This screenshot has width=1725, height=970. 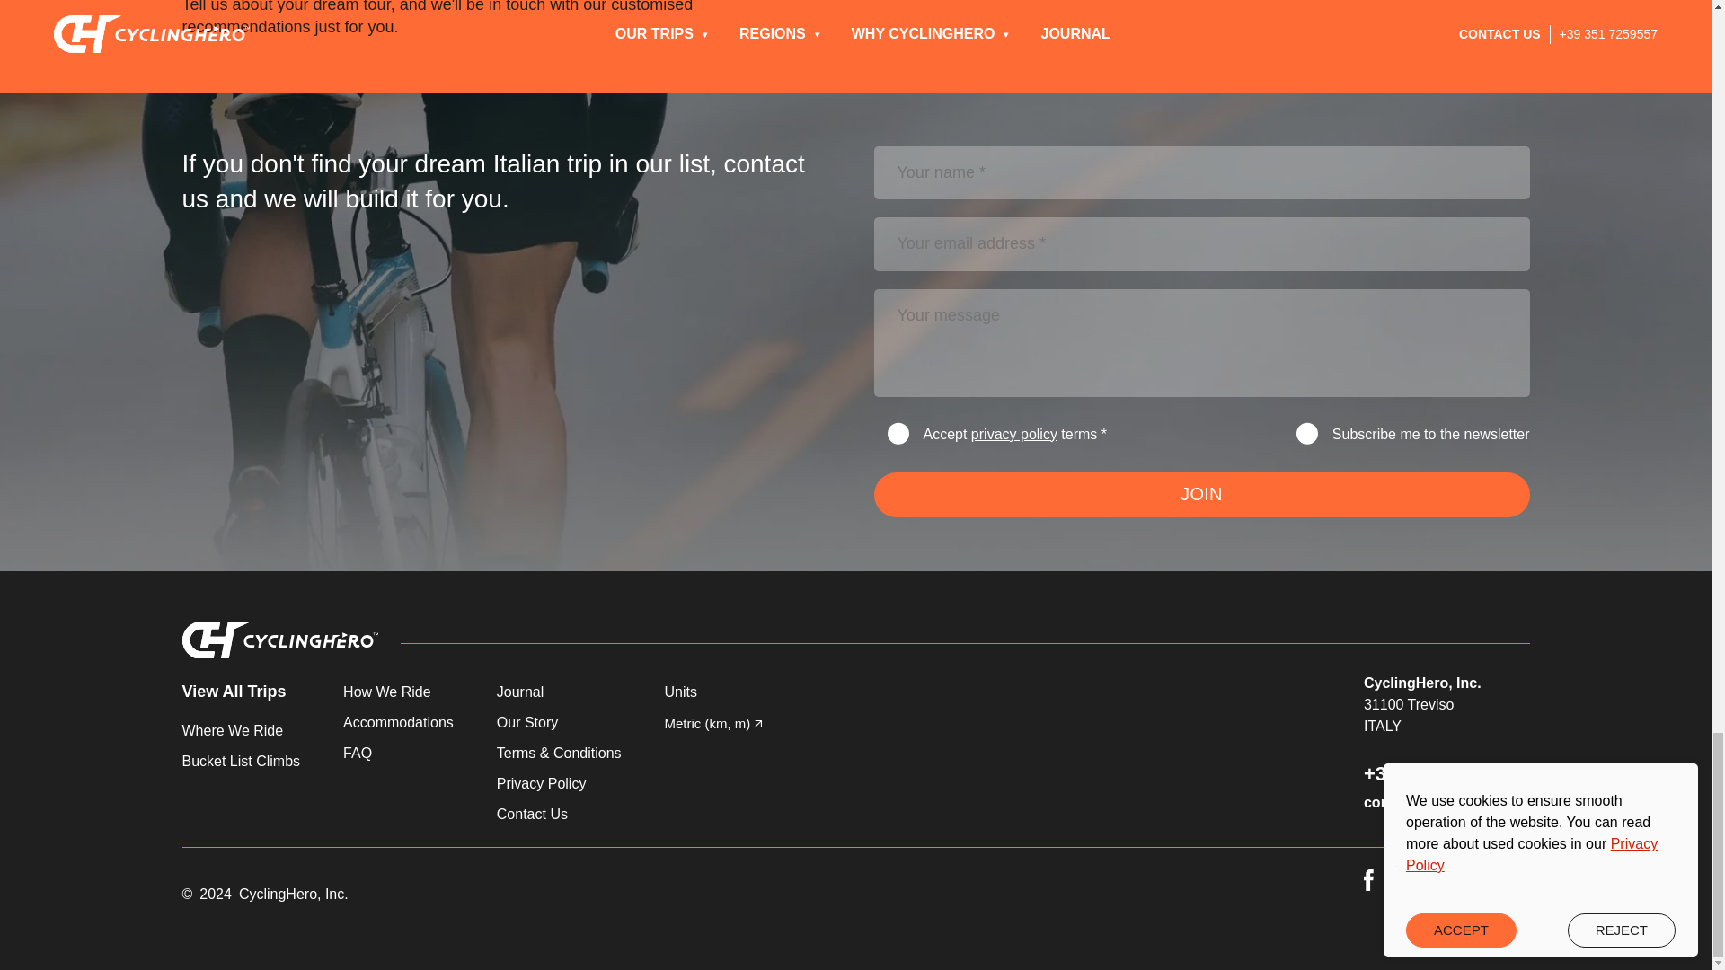 I want to click on How We Ride, so click(x=398, y=692).